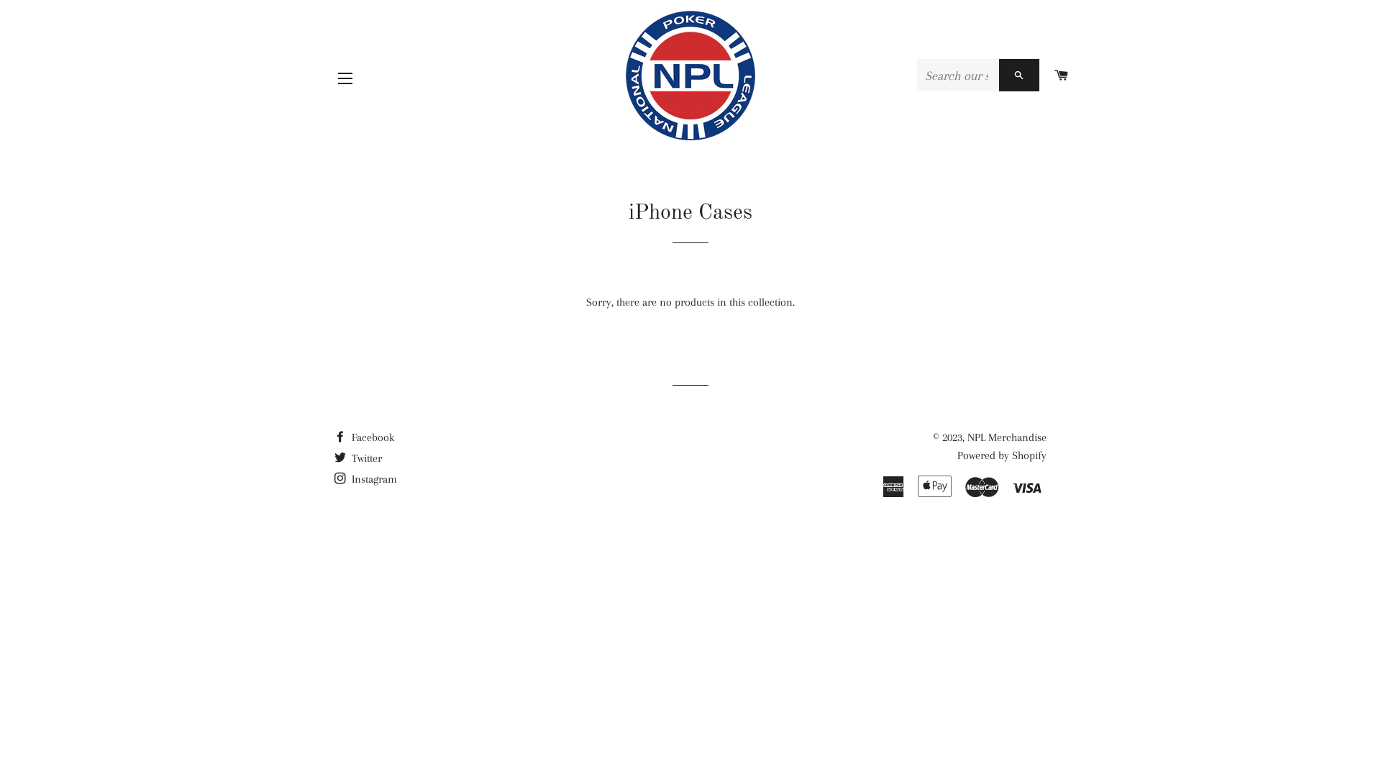  What do you see at coordinates (1062, 76) in the screenshot?
I see `CART` at bounding box center [1062, 76].